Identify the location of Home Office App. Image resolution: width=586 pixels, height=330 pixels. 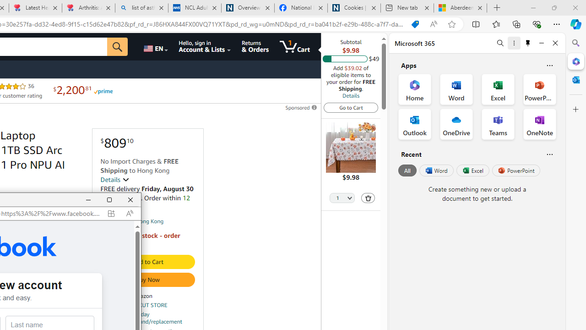
(415, 89).